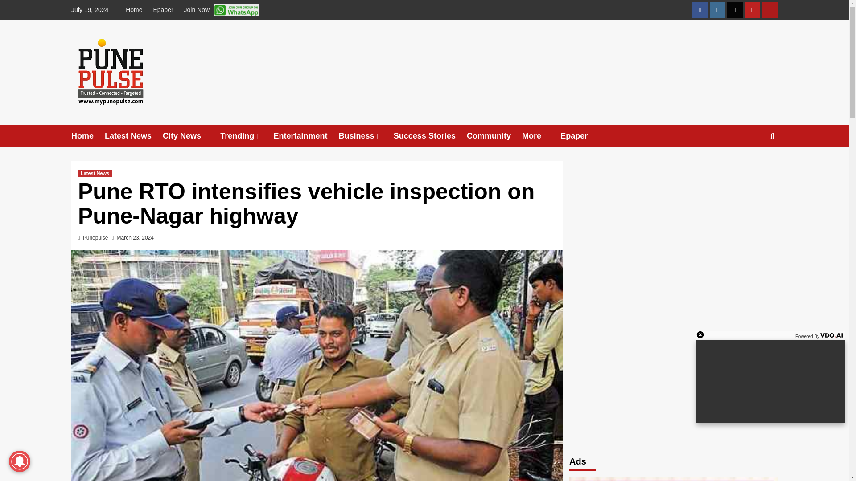 Image resolution: width=856 pixels, height=481 pixels. What do you see at coordinates (717, 10) in the screenshot?
I see `Instagram` at bounding box center [717, 10].